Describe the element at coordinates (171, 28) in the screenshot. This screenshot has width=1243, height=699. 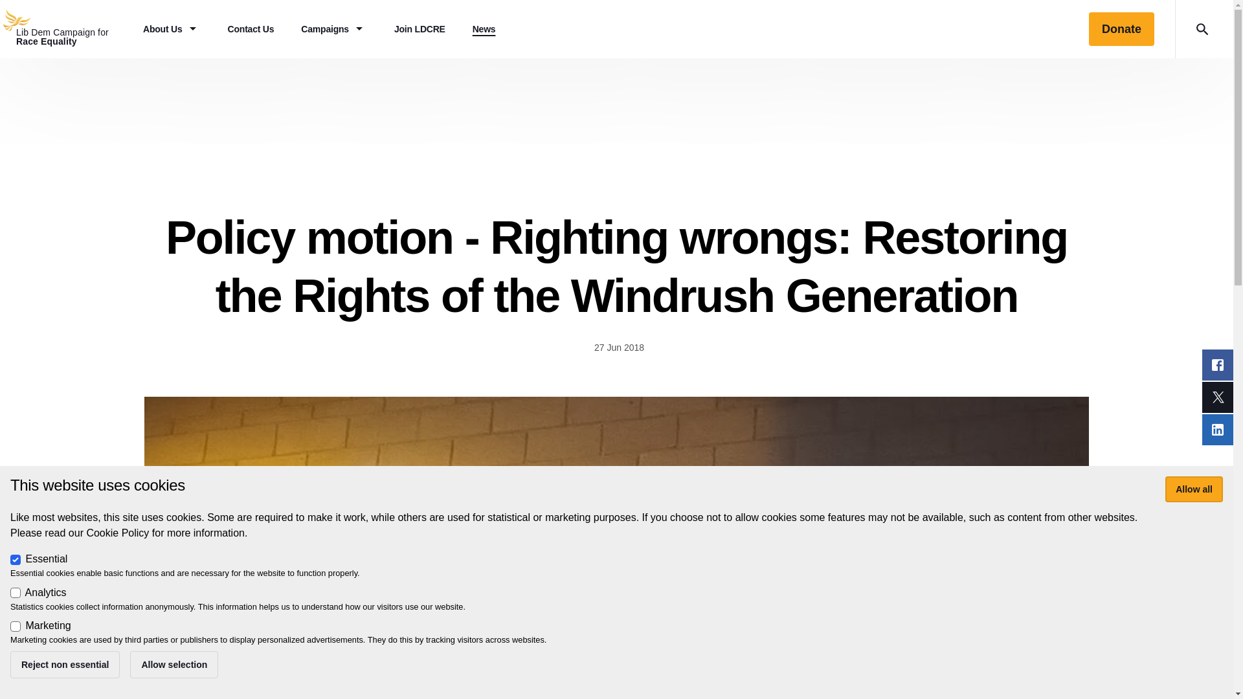
I see `About Us` at that location.